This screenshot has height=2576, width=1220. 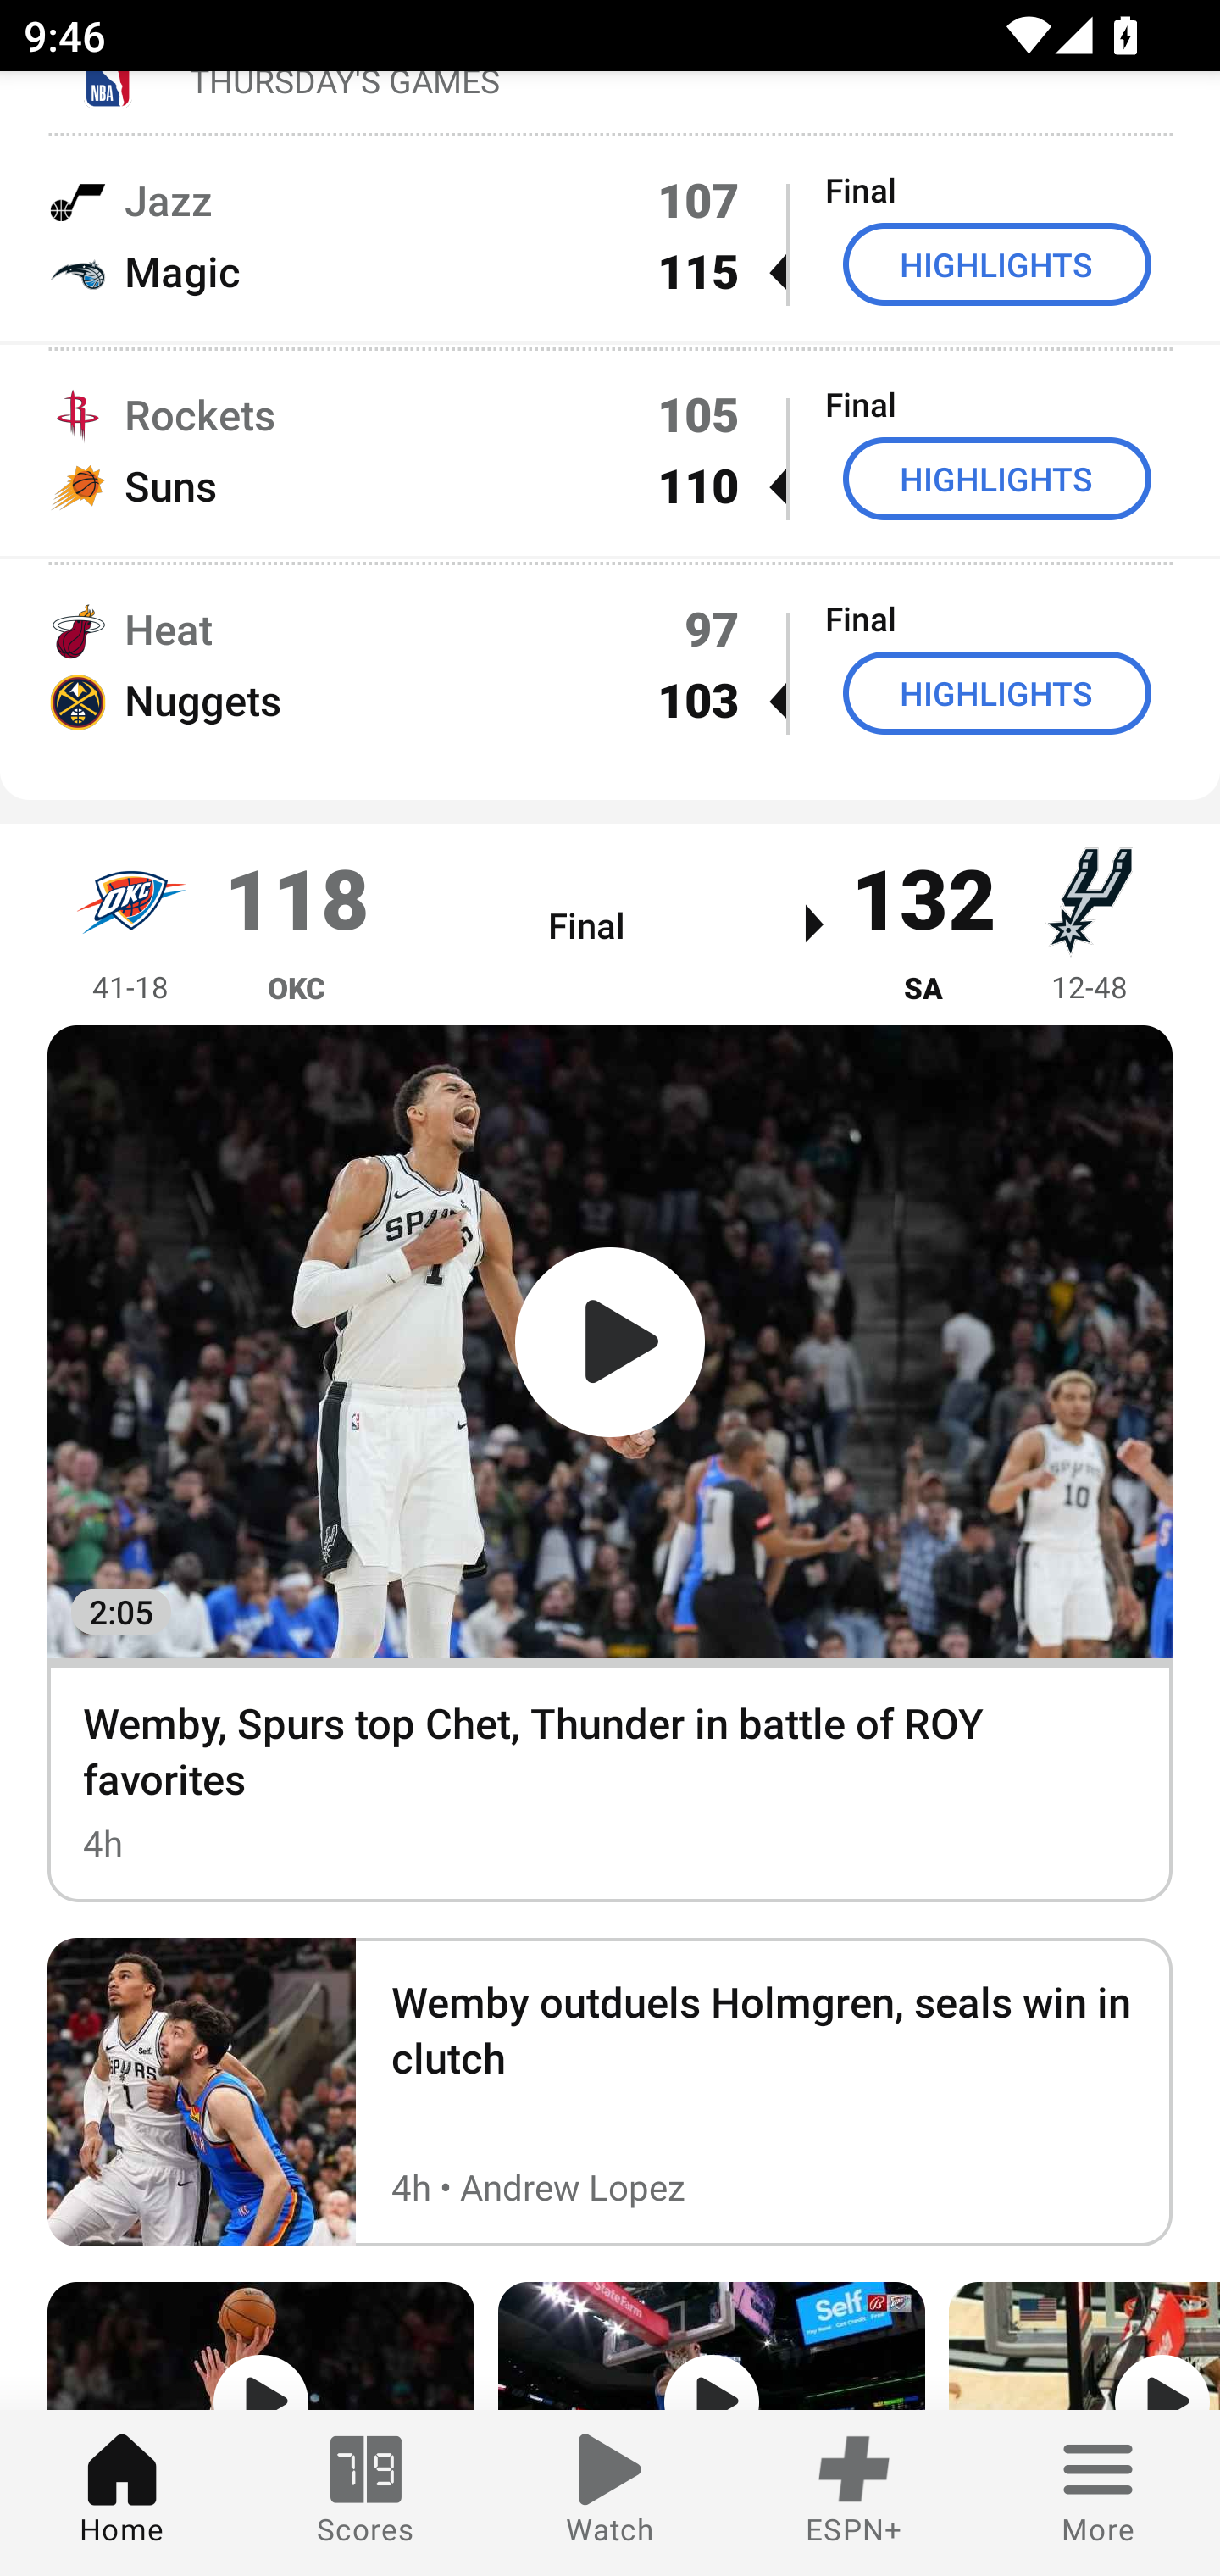 What do you see at coordinates (1098, 2493) in the screenshot?
I see `More` at bounding box center [1098, 2493].